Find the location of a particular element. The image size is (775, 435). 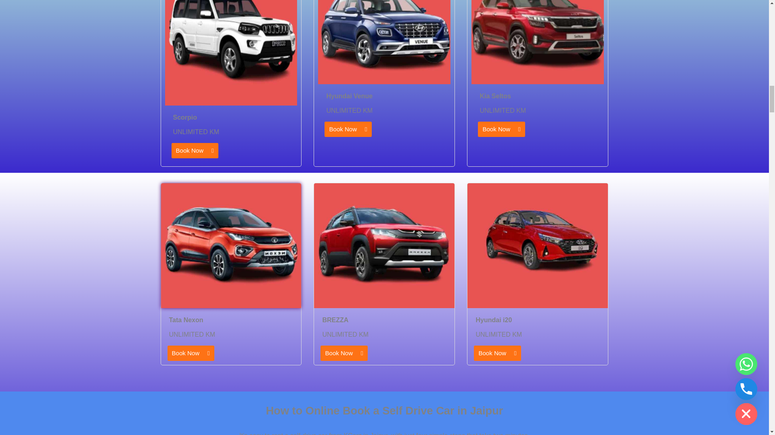

Book Now is located at coordinates (501, 129).